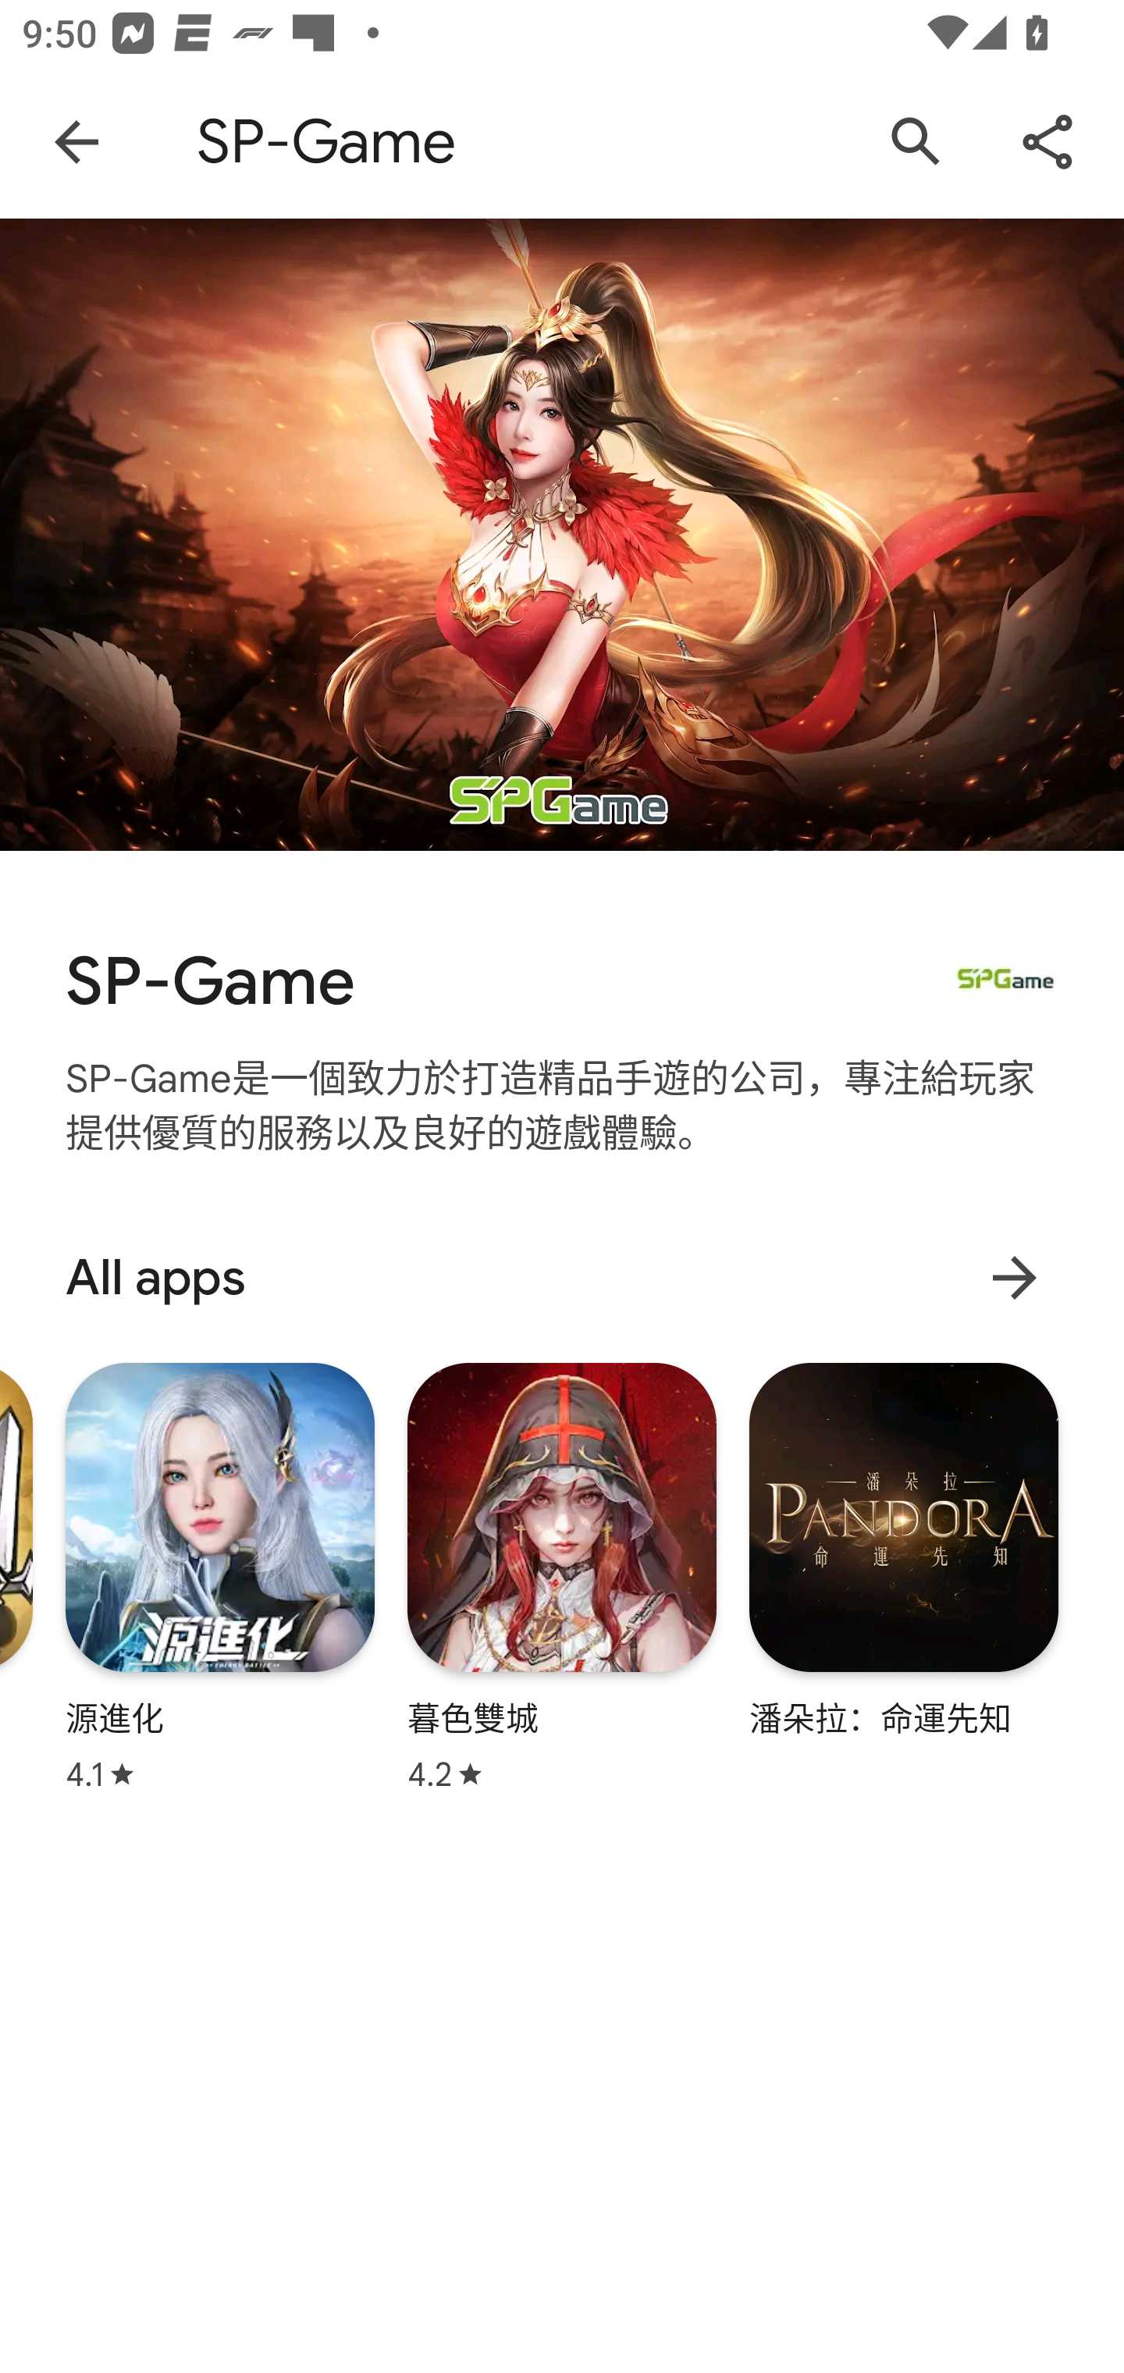 This screenshot has height=2373, width=1124. I want to click on Share, so click(1048, 142).